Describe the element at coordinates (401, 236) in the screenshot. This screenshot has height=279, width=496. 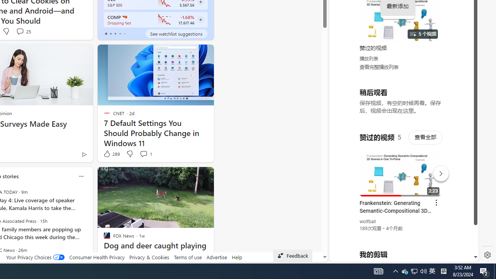
I see `you` at that location.